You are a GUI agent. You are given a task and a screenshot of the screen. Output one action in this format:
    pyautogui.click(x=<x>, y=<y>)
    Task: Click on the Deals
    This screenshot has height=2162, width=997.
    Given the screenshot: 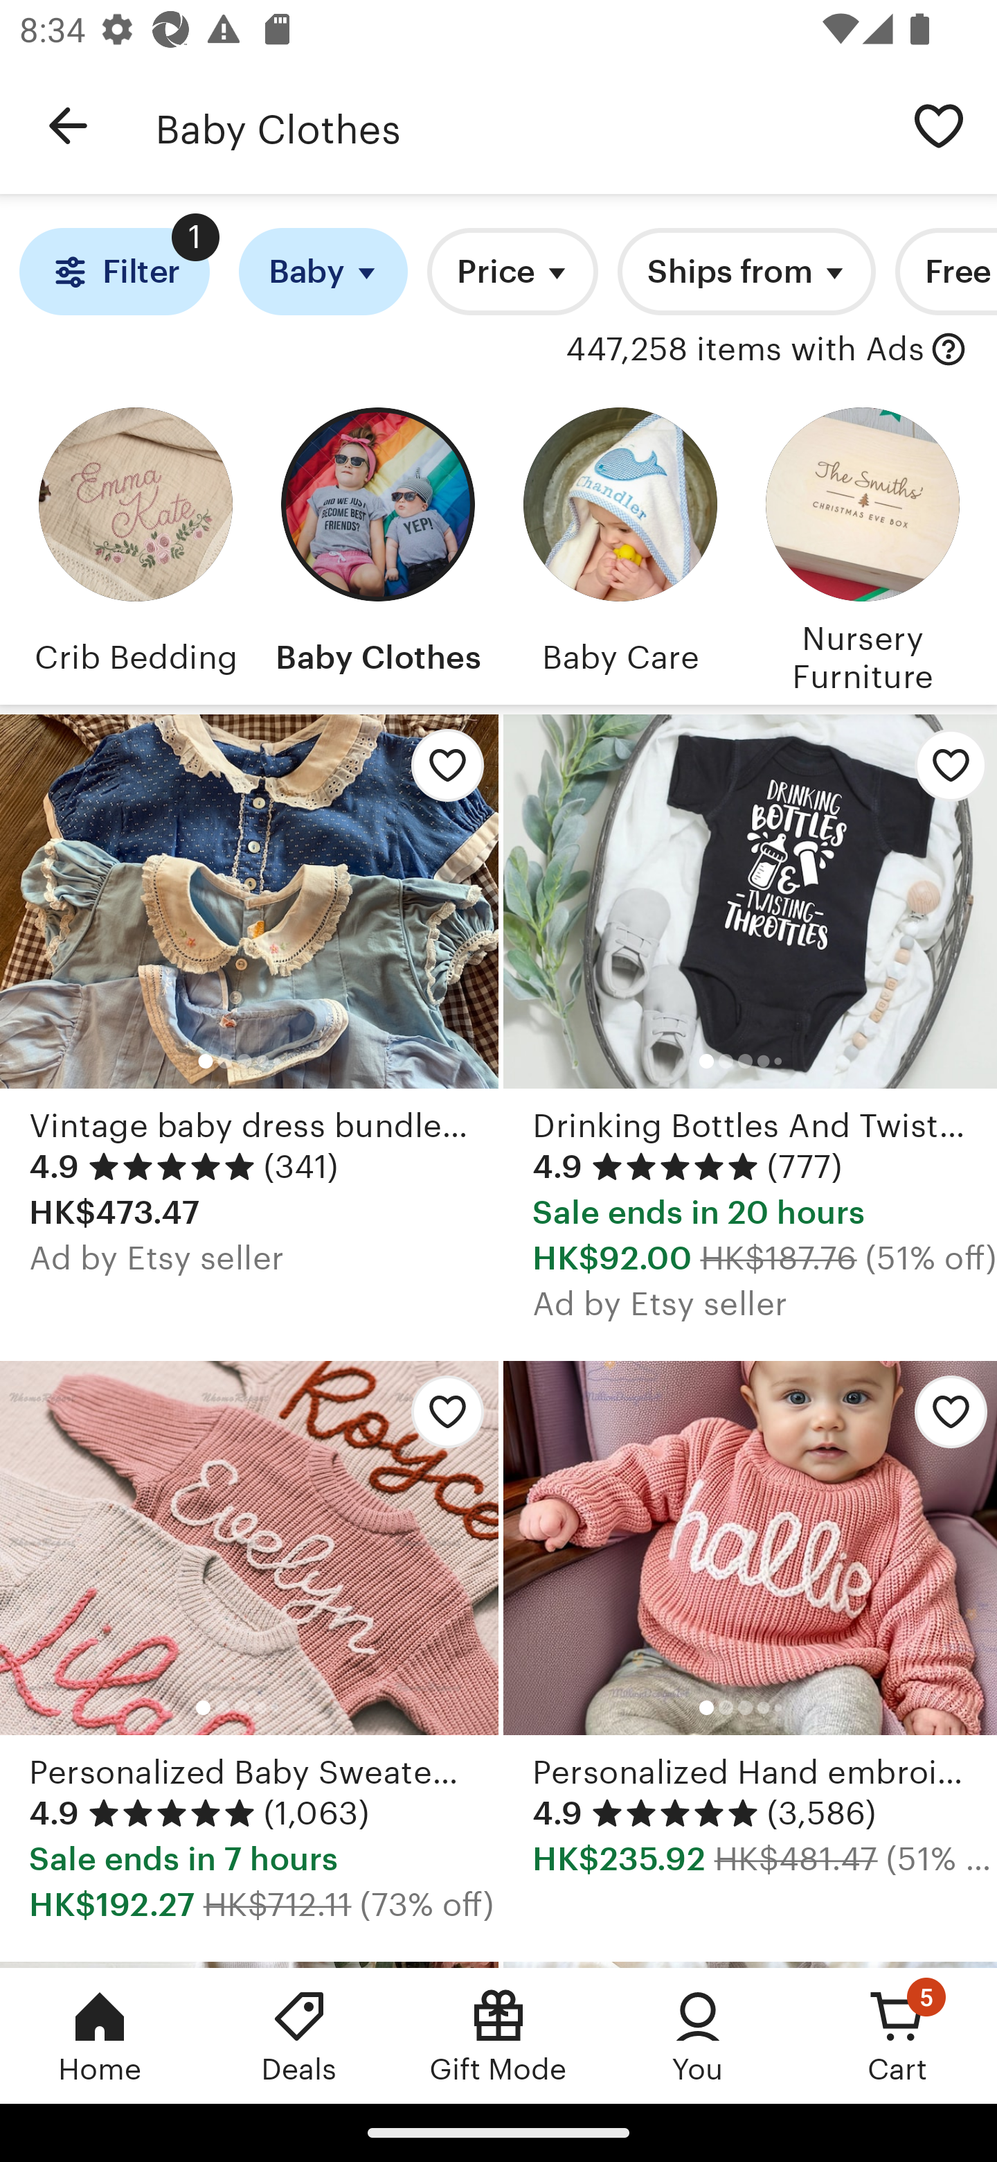 What is the action you would take?
    pyautogui.click(x=299, y=2035)
    